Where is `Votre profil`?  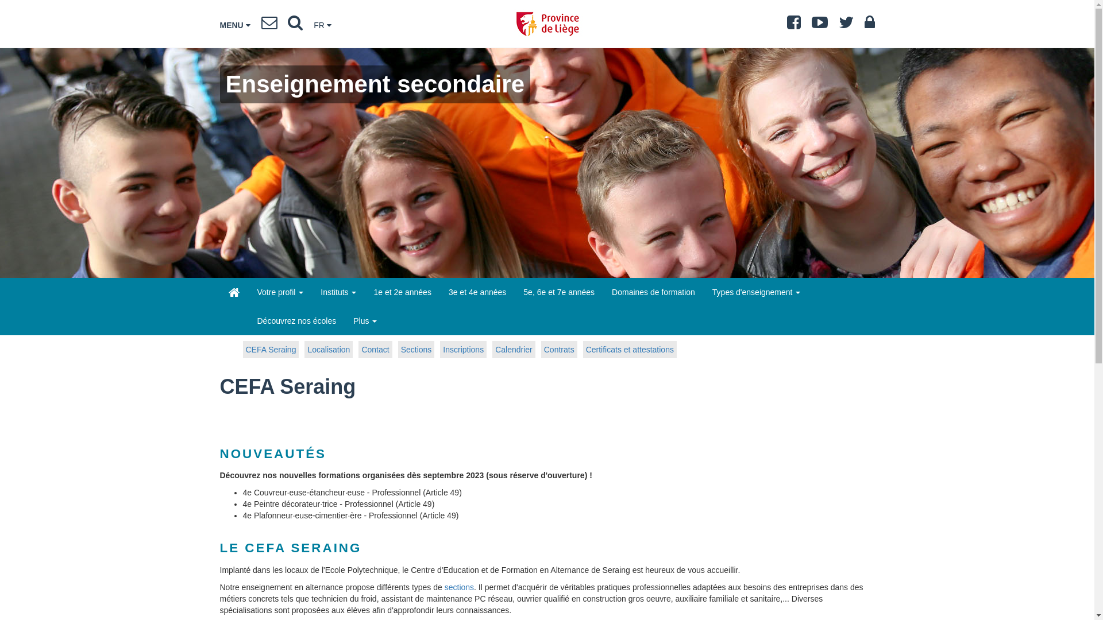 Votre profil is located at coordinates (280, 292).